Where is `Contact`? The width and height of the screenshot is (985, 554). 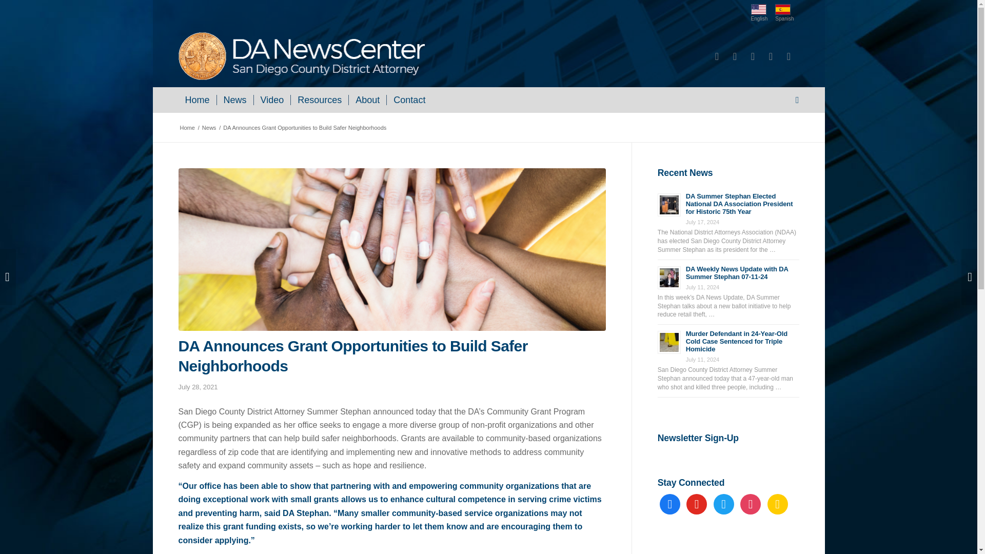 Contact is located at coordinates (409, 100).